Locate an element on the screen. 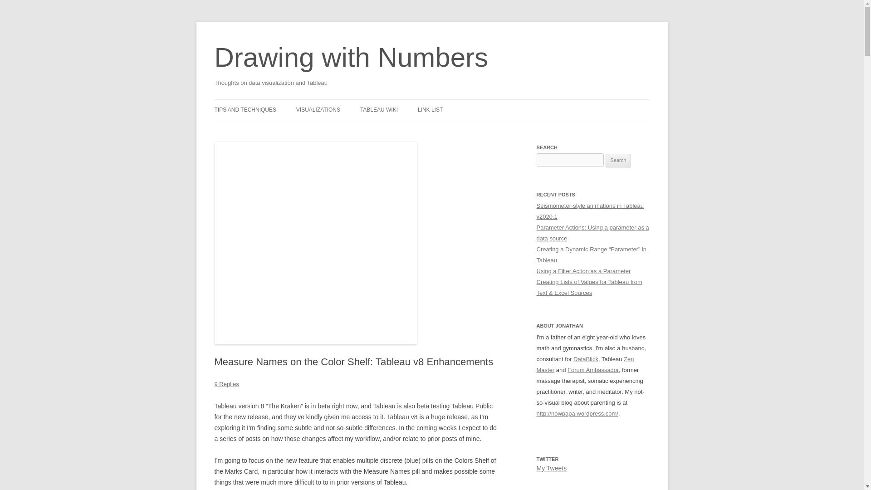  VISUALIZATIONS is located at coordinates (318, 110).